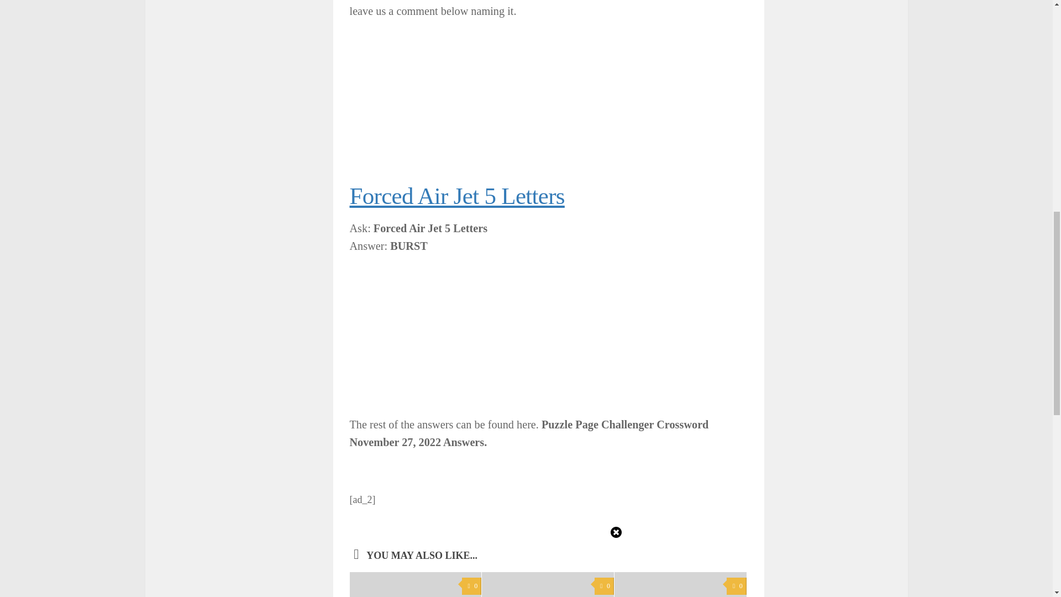 Image resolution: width=1061 pixels, height=597 pixels. I want to click on 0, so click(604, 586).